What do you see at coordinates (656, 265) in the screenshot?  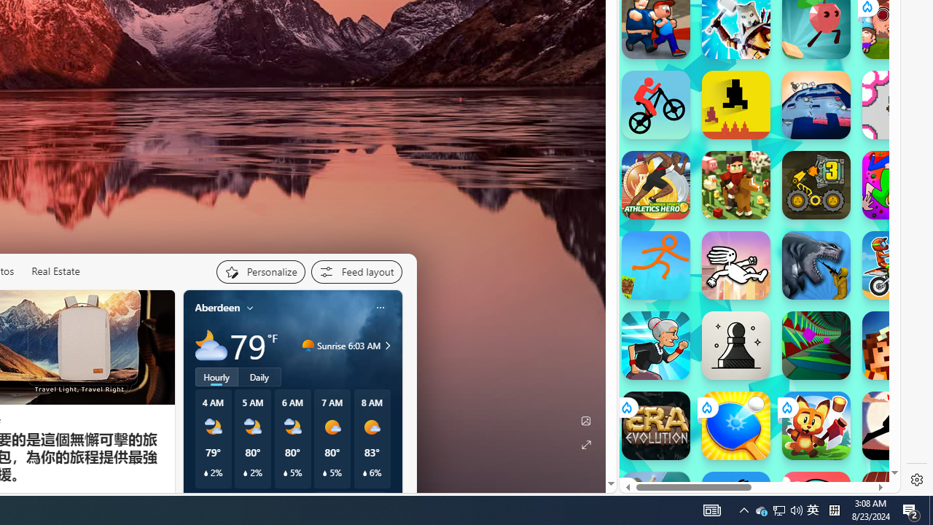 I see `Stickman Parkour Skyland Stickman Parkour Skyland` at bounding box center [656, 265].